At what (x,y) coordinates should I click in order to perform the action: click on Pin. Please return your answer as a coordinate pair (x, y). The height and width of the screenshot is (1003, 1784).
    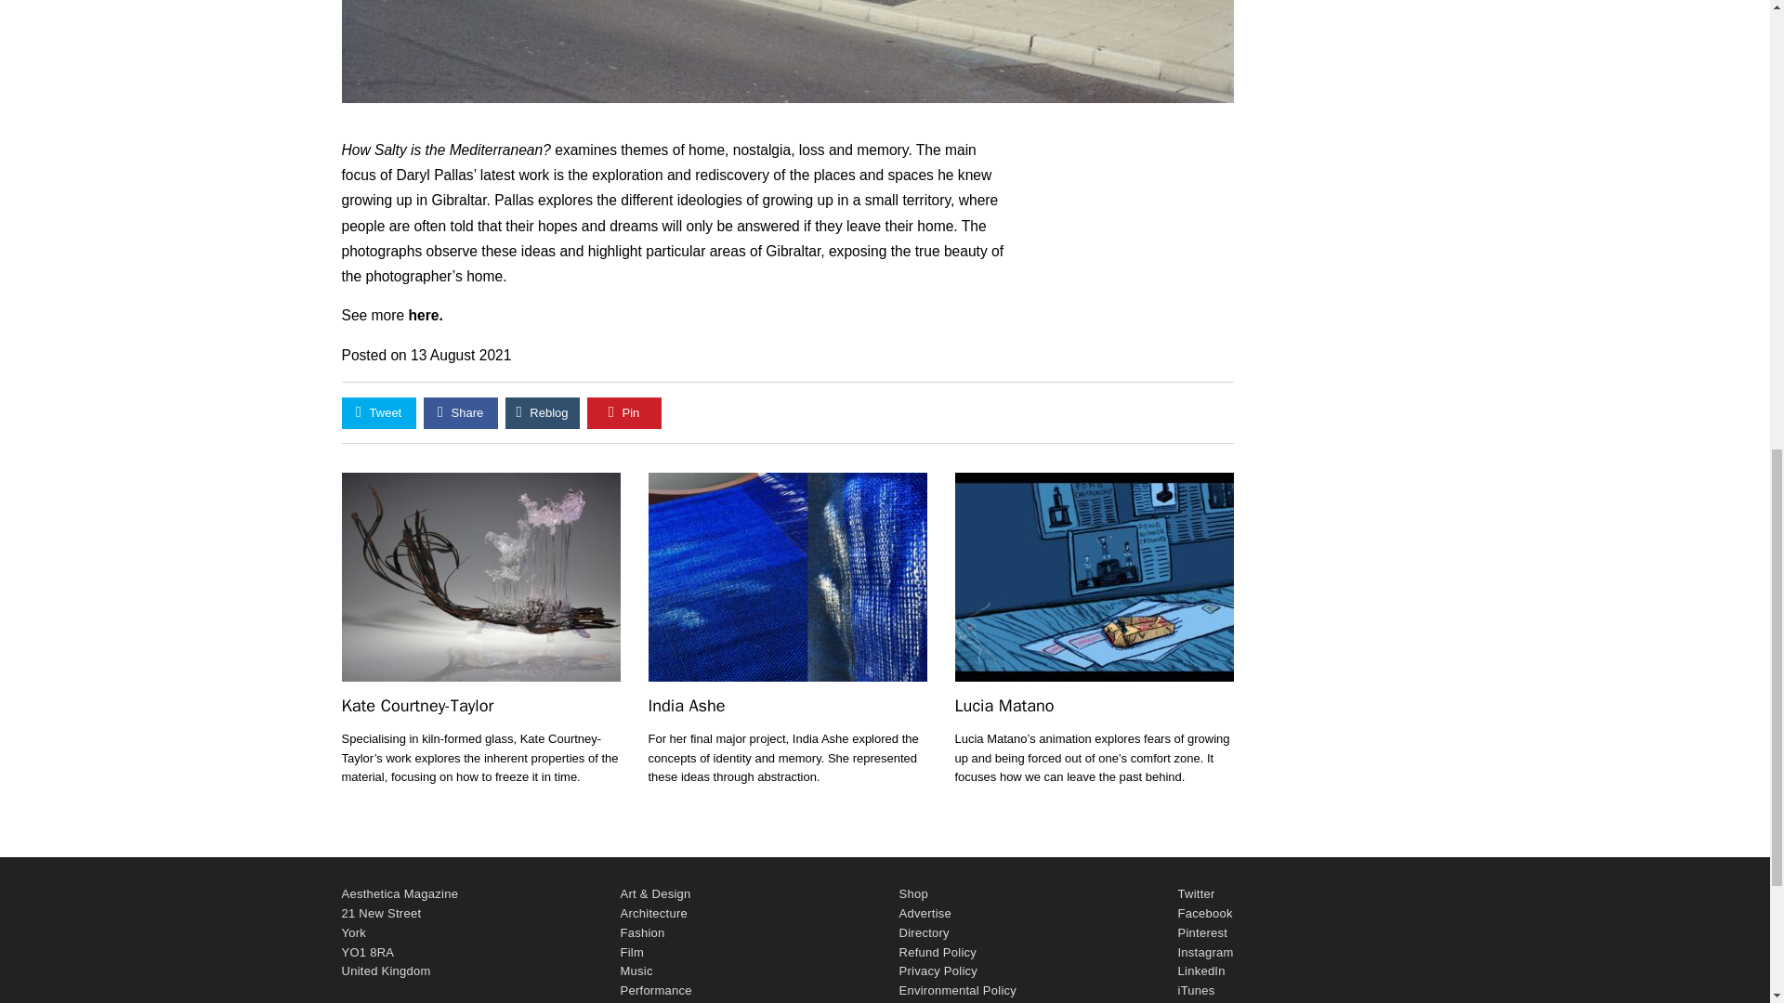
    Looking at the image, I should click on (624, 412).